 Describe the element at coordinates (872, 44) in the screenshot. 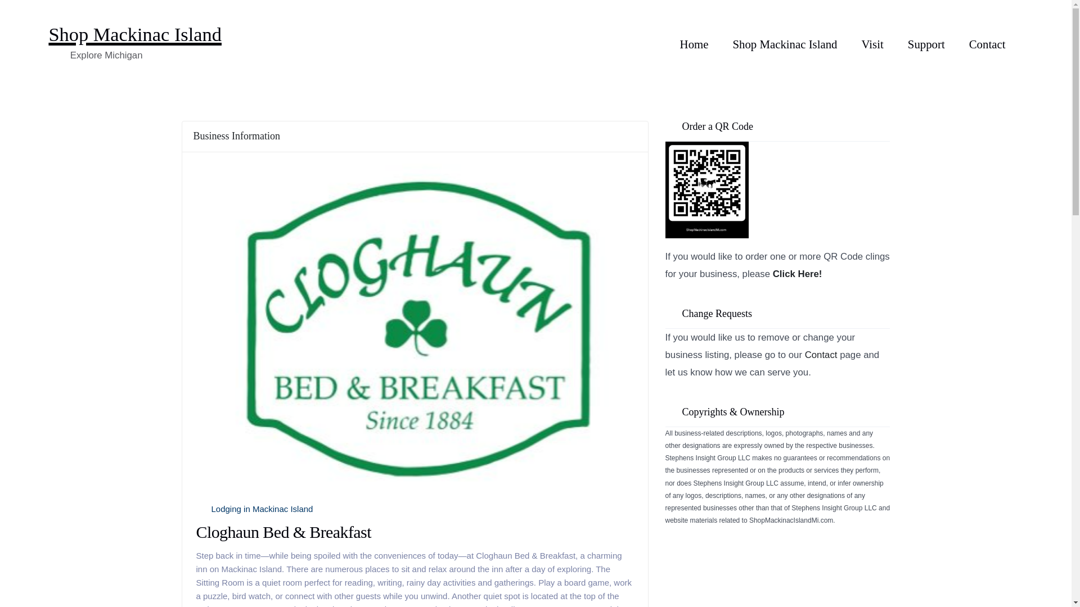

I see `Visit` at that location.